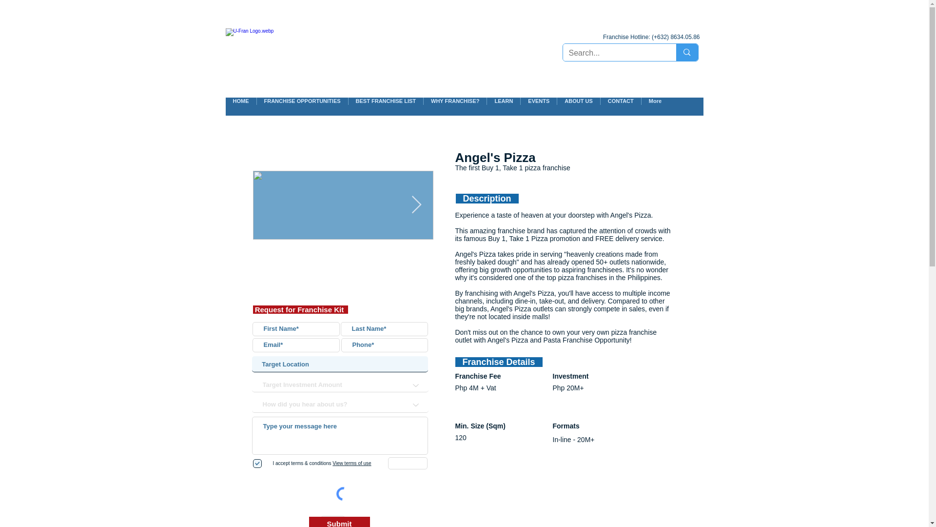 The image size is (936, 527). Describe the element at coordinates (538, 106) in the screenshot. I see `EVENTS` at that location.